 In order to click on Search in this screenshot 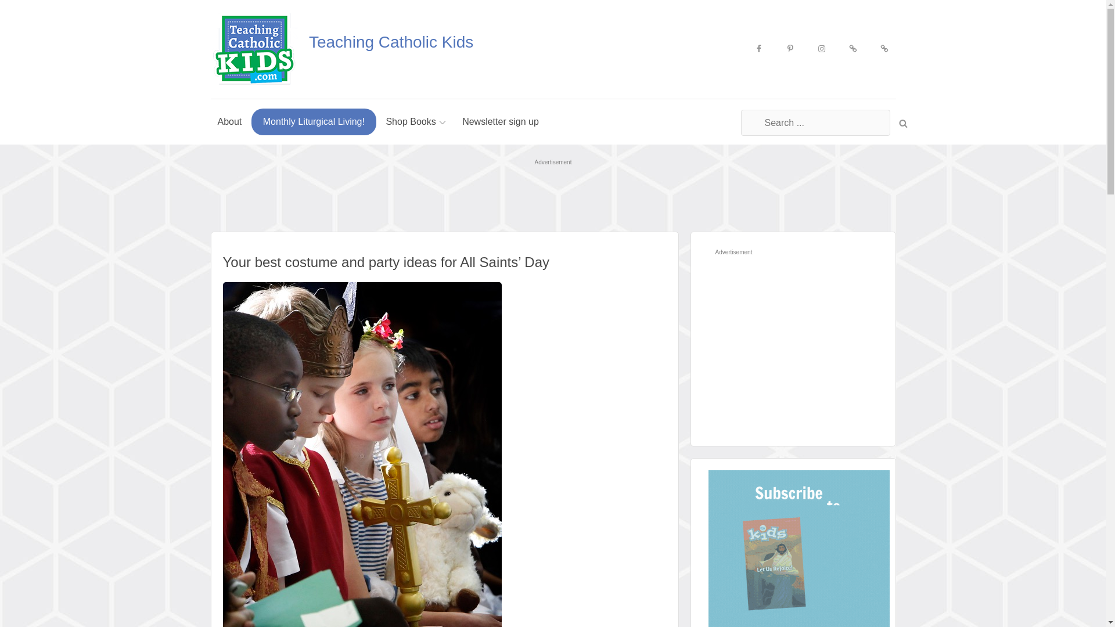, I will do `click(902, 122)`.